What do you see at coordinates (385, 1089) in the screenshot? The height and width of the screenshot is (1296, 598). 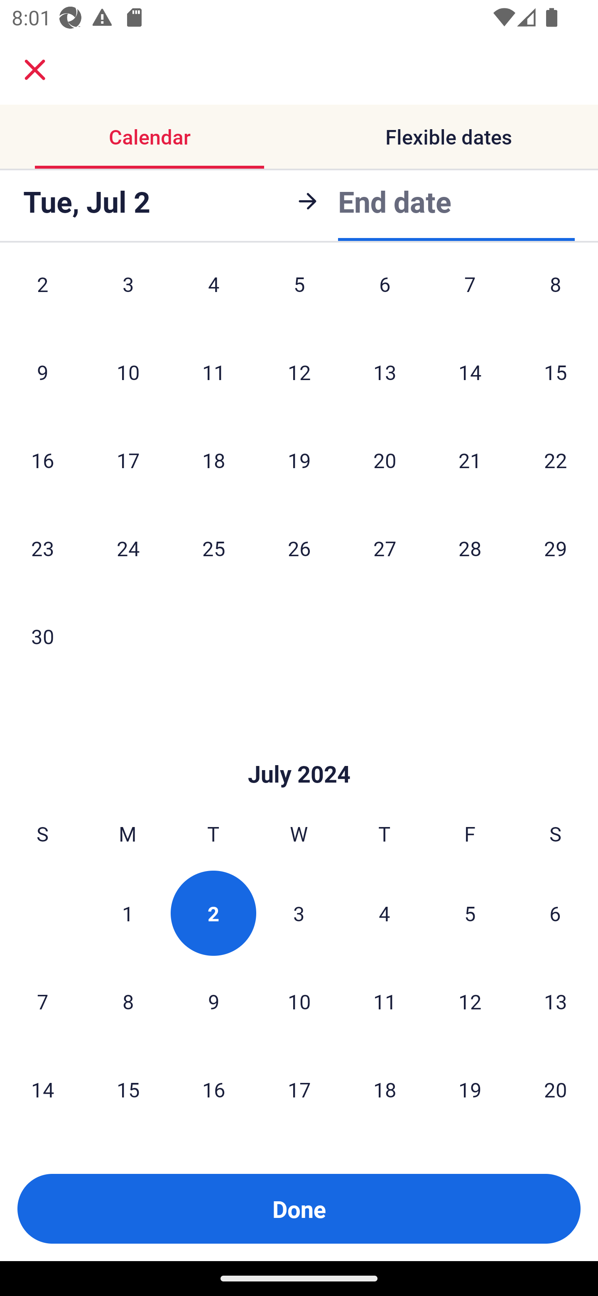 I see `18 Thursday, July 18, 2024` at bounding box center [385, 1089].